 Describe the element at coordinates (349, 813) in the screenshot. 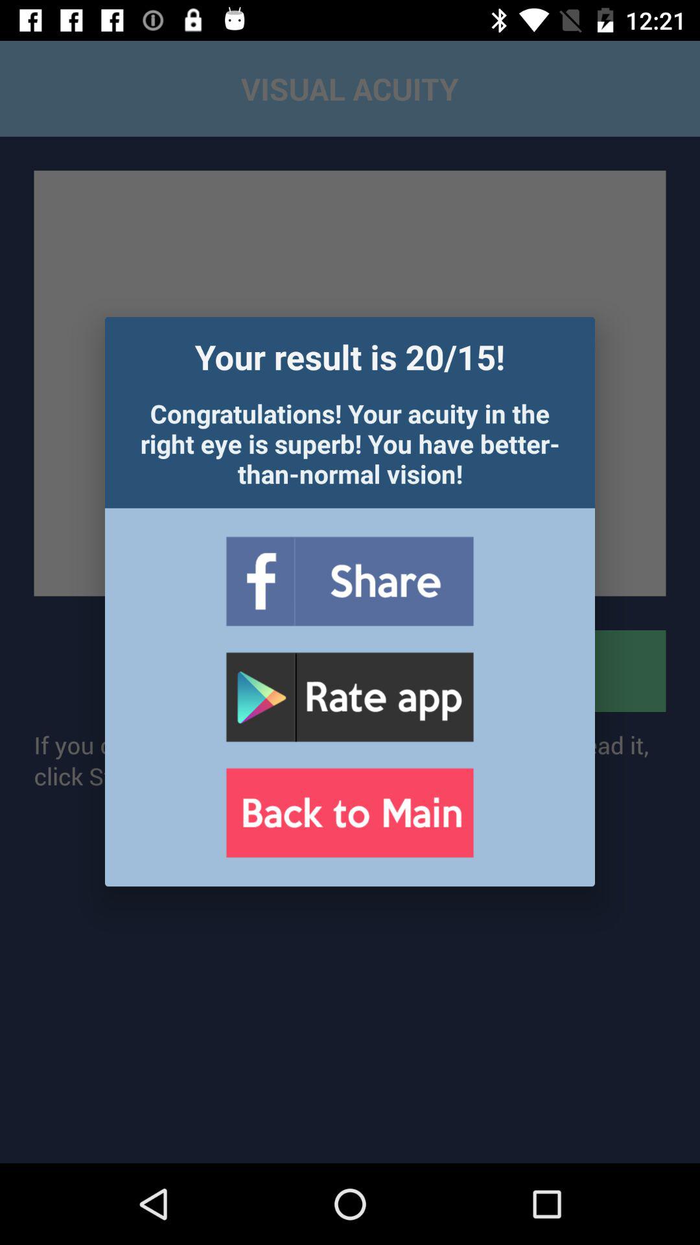

I see `back to main` at that location.